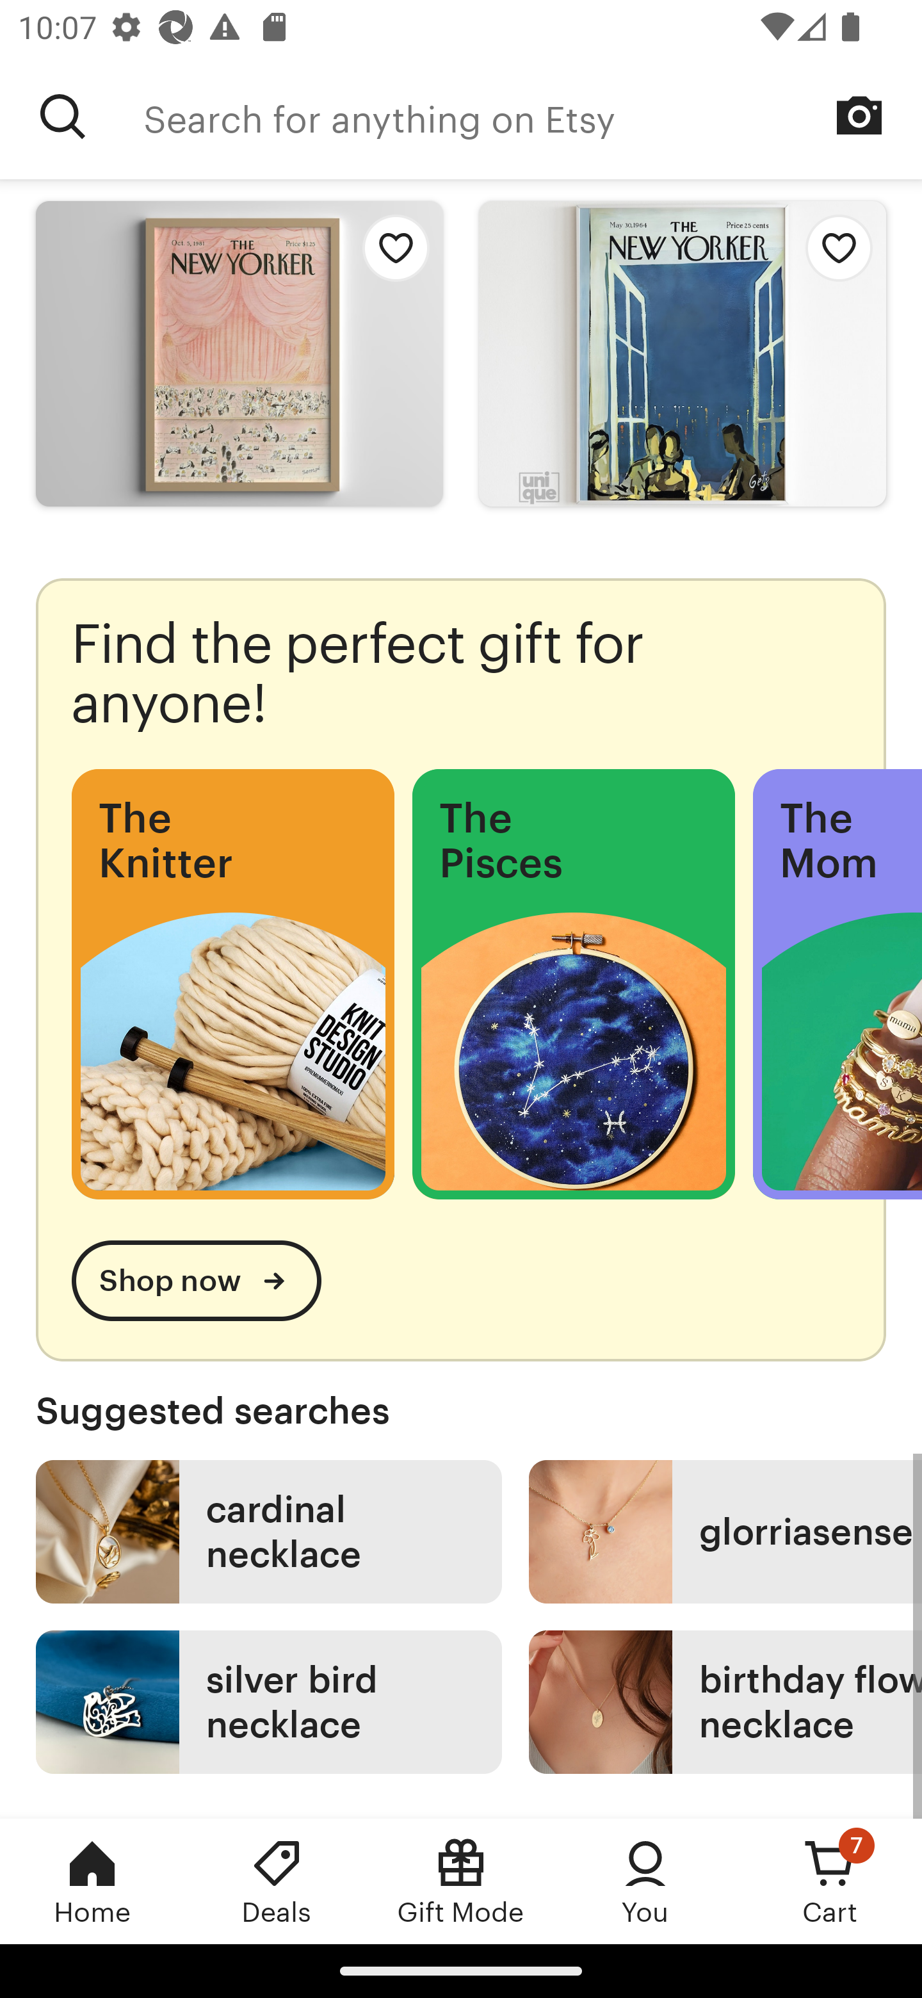 The image size is (922, 1998). I want to click on Gift Mode, so click(461, 1881).